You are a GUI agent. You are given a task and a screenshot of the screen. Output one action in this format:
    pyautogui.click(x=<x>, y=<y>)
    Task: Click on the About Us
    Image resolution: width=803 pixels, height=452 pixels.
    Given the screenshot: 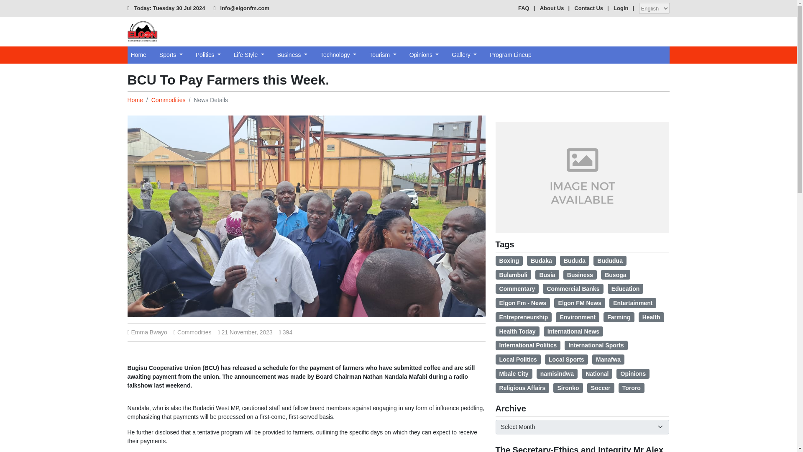 What is the action you would take?
    pyautogui.click(x=552, y=8)
    